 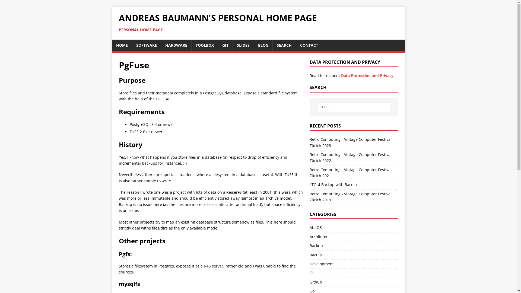 I want to click on ANDREAS BAUMANN'S PERSONAL HOME PAGE
PERSONAL HOME PAGE, so click(x=218, y=23).